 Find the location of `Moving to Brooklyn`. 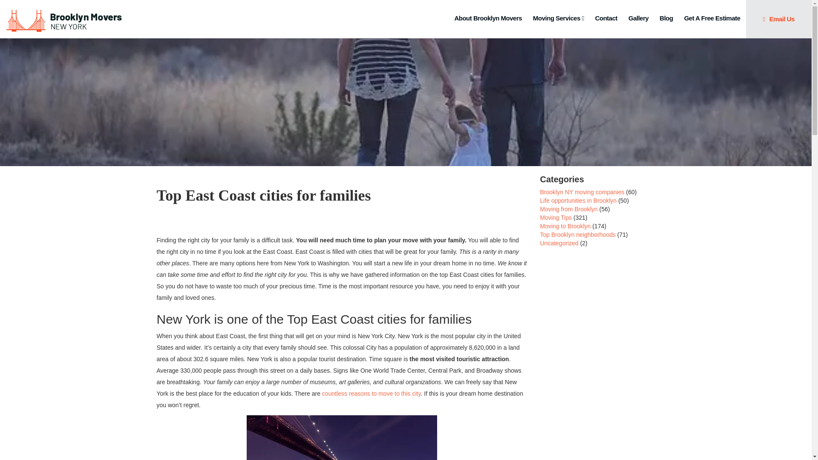

Moving to Brooklyn is located at coordinates (565, 226).